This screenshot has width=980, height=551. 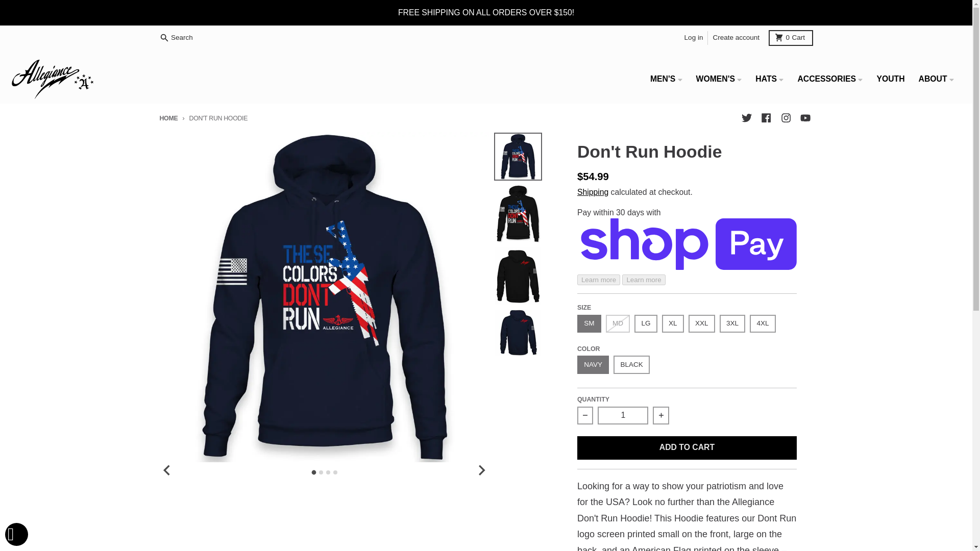 I want to click on Log in, so click(x=694, y=38).